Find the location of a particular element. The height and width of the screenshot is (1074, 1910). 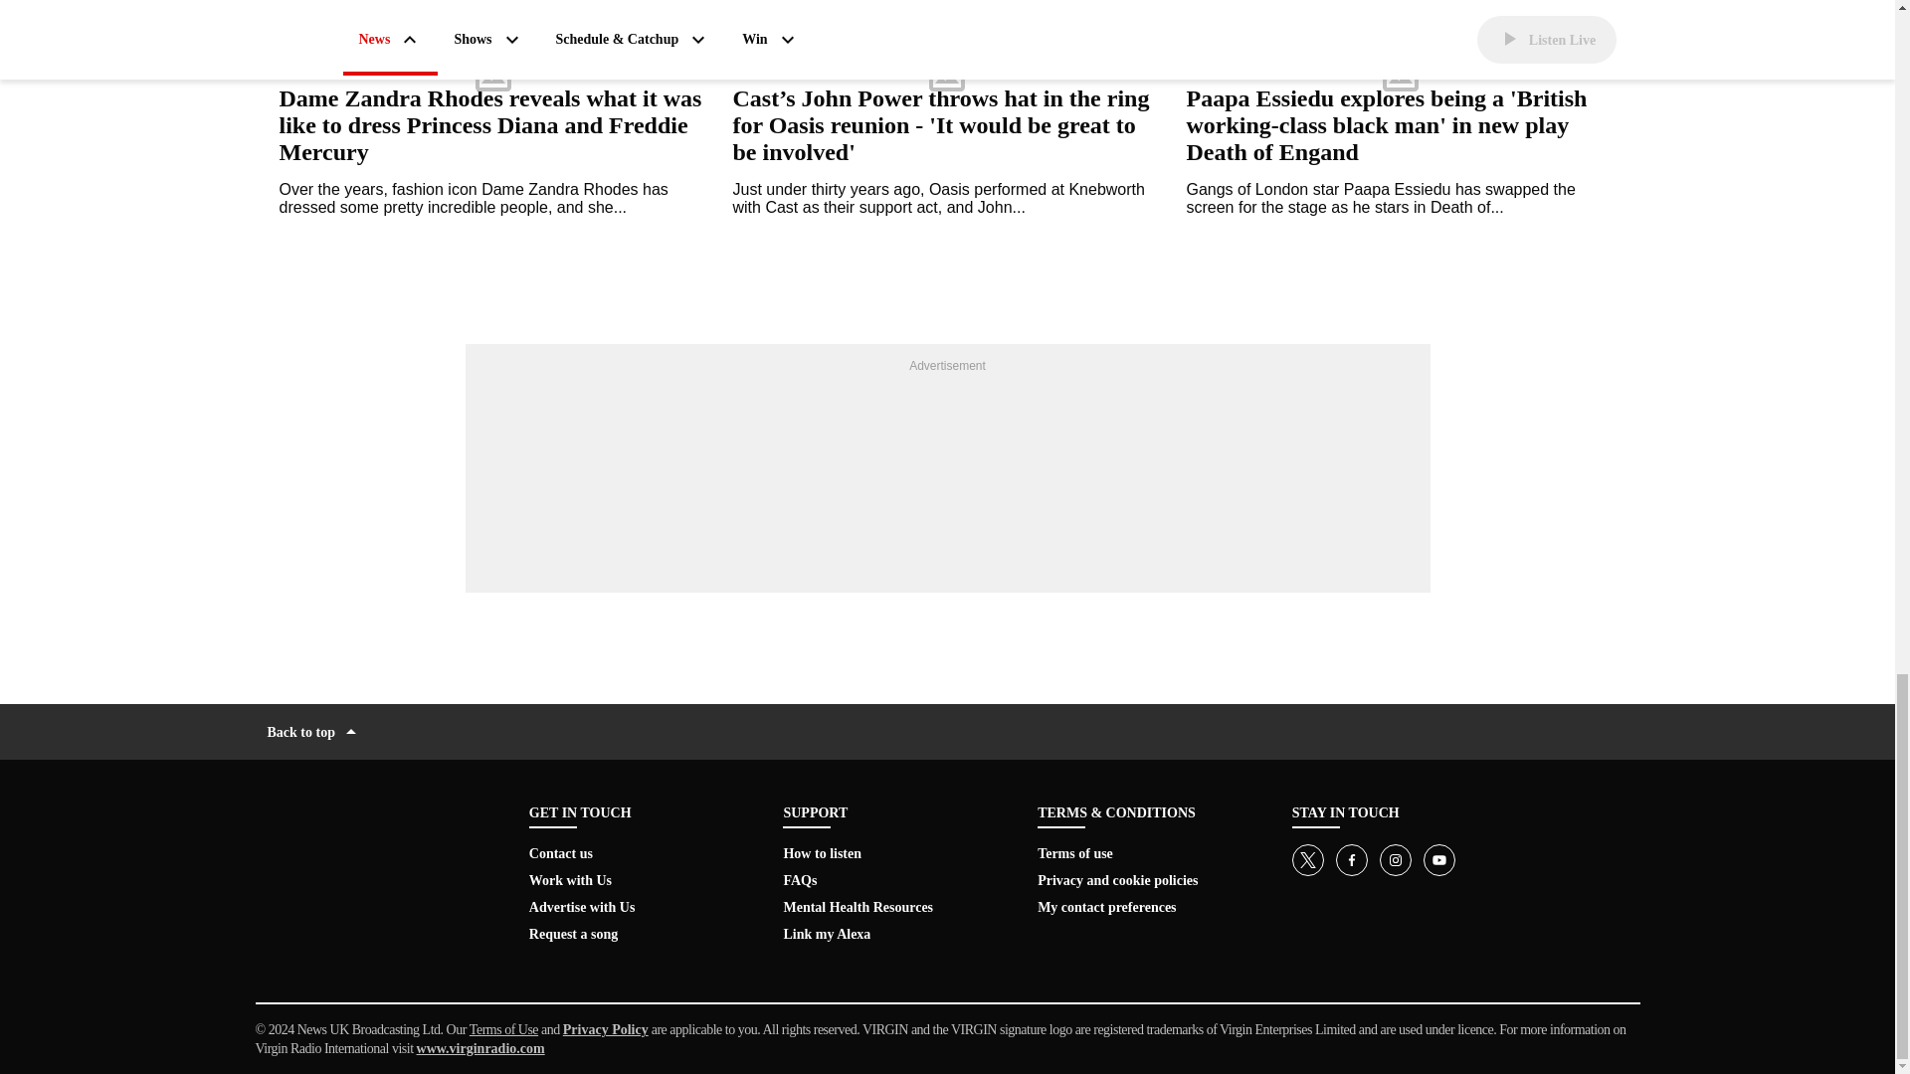

Request a song is located at coordinates (573, 933).